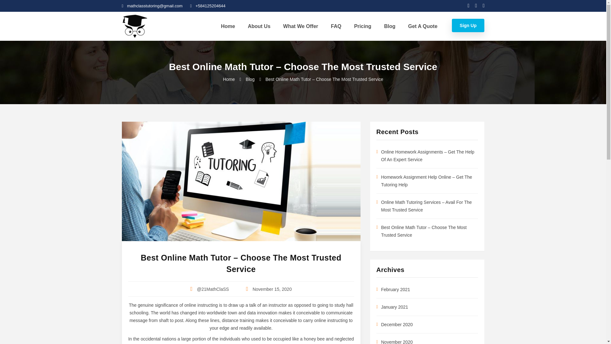 This screenshot has height=344, width=611. What do you see at coordinates (422, 26) in the screenshot?
I see `Get A Quote` at bounding box center [422, 26].